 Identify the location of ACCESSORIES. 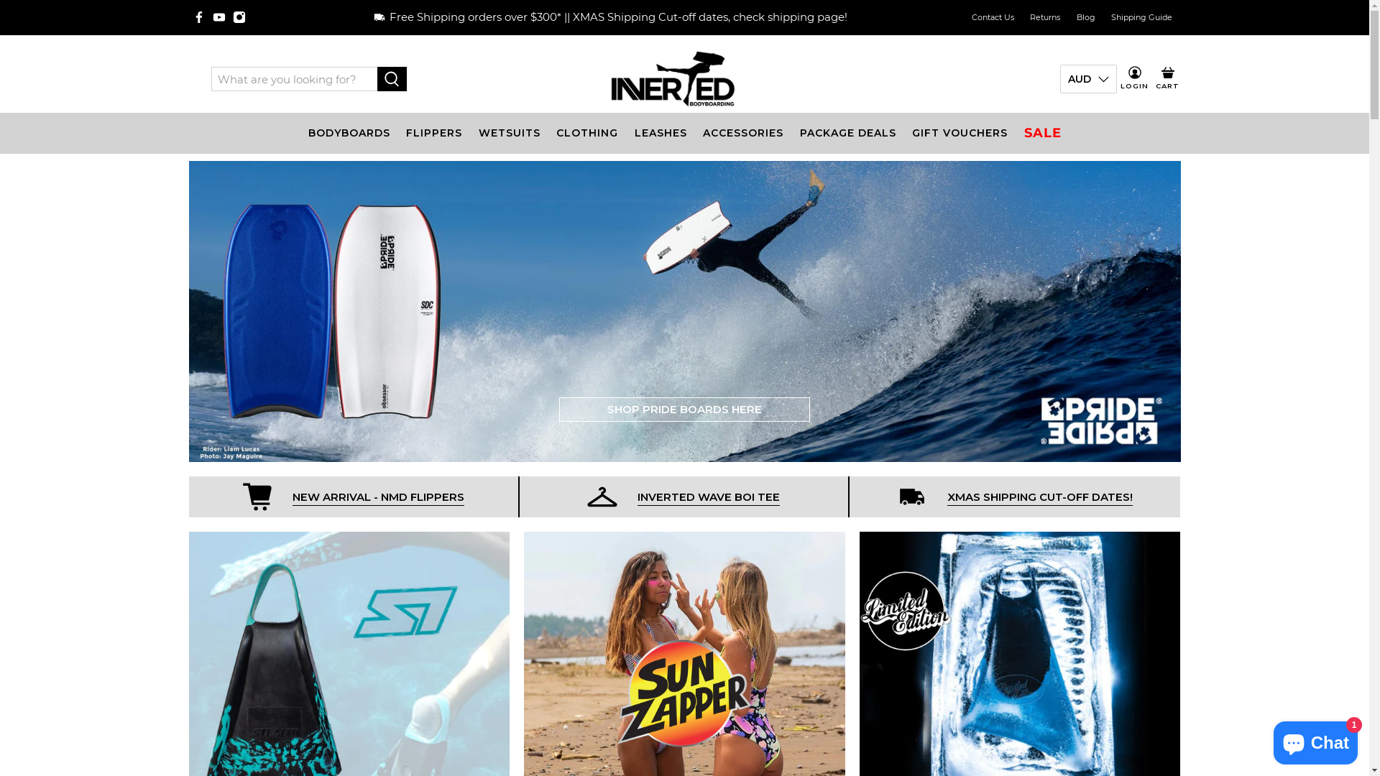
(743, 134).